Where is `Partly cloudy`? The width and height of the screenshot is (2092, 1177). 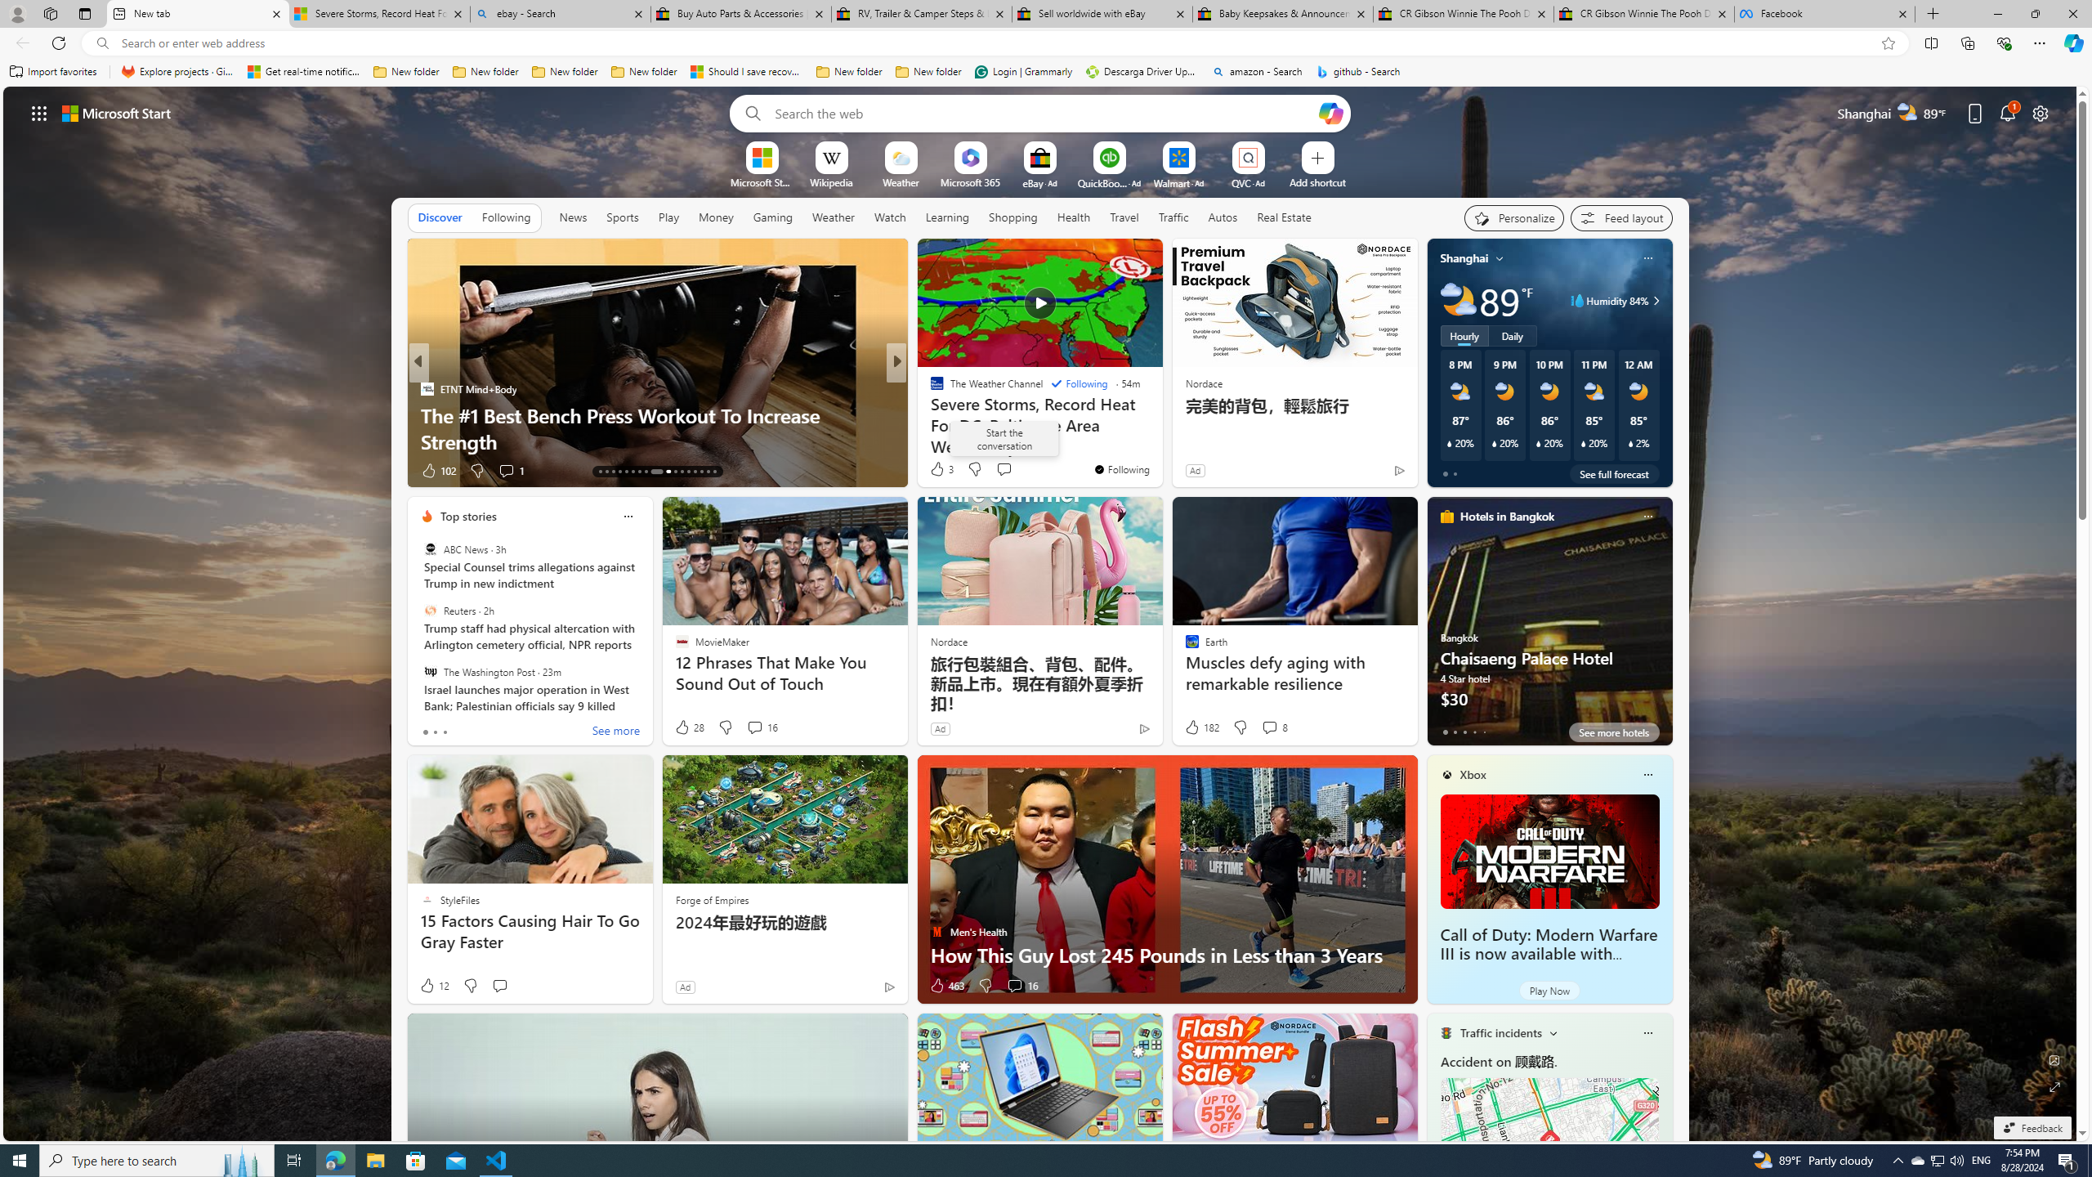
Partly cloudy is located at coordinates (1458, 301).